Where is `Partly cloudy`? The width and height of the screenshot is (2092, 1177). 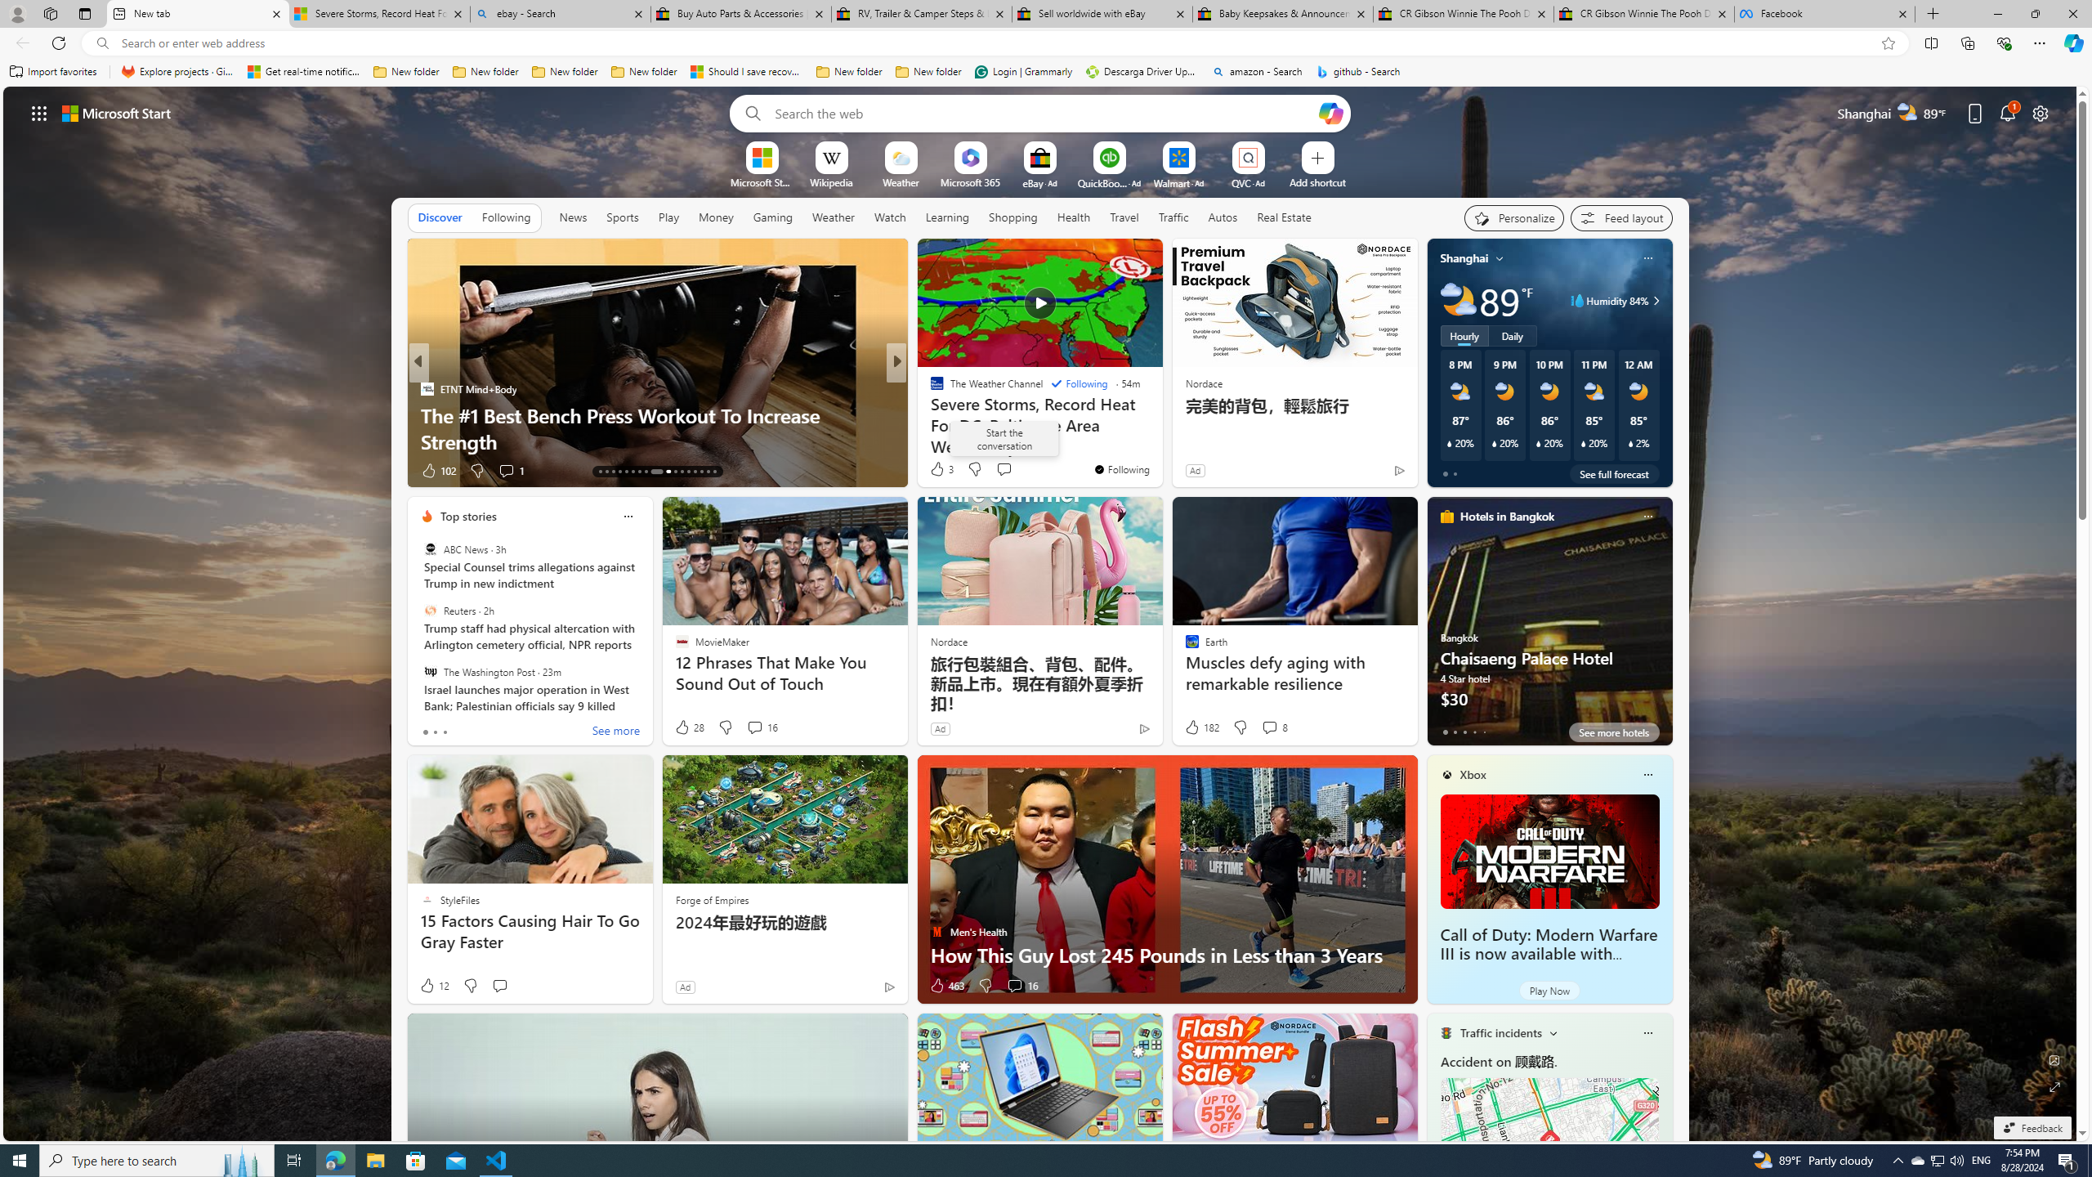
Partly cloudy is located at coordinates (1458, 301).